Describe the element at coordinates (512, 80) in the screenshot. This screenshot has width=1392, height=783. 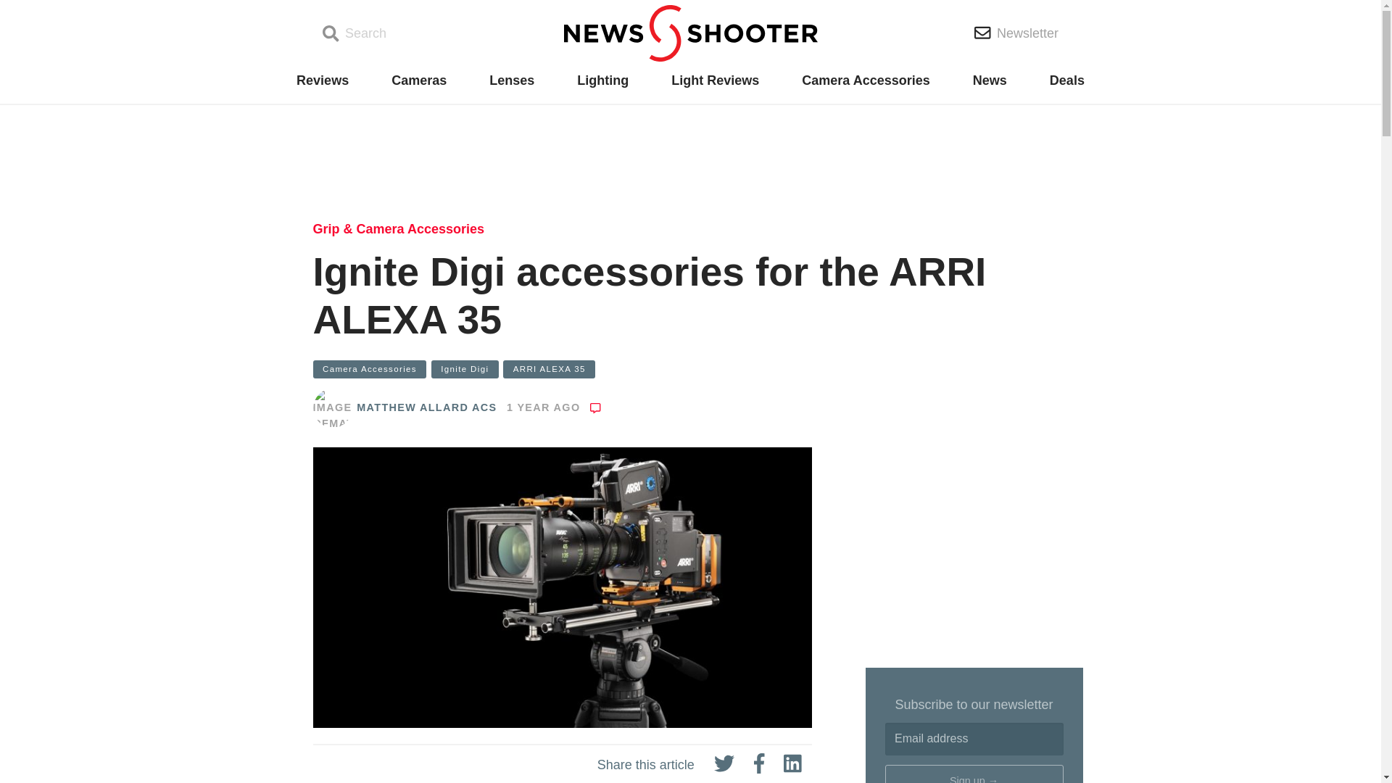
I see `Lenses` at that location.